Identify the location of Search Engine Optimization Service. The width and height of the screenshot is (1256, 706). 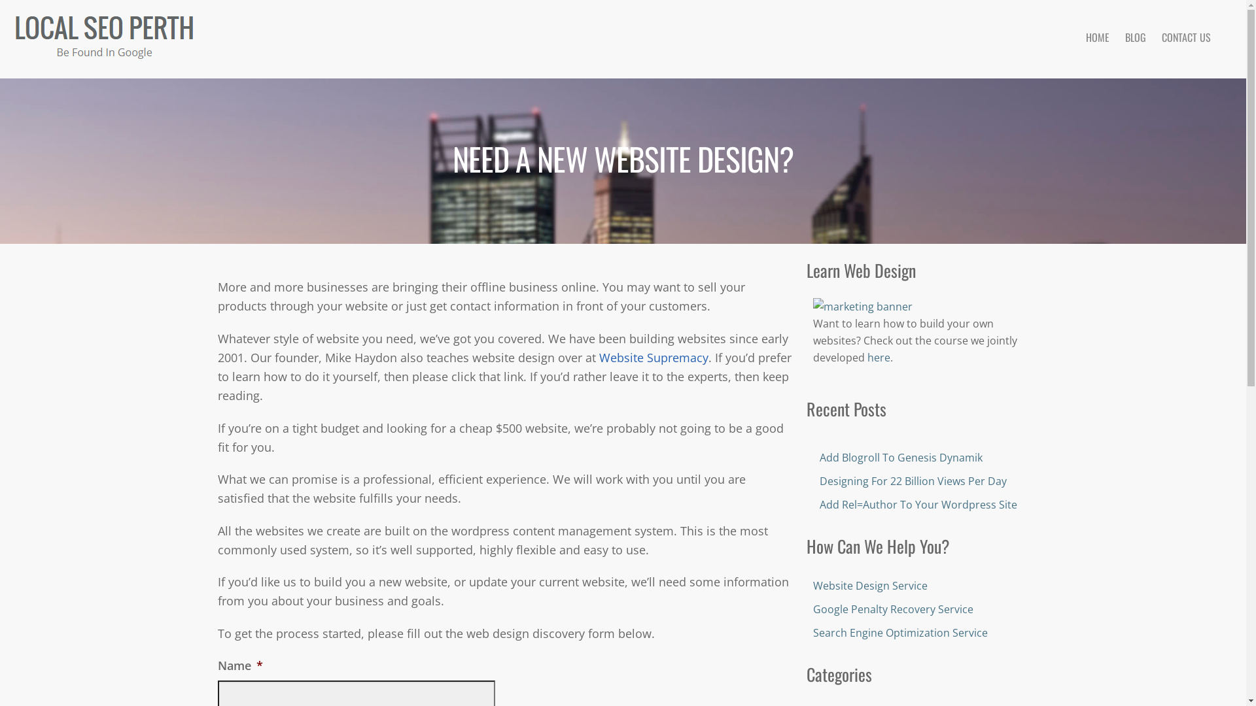
(900, 632).